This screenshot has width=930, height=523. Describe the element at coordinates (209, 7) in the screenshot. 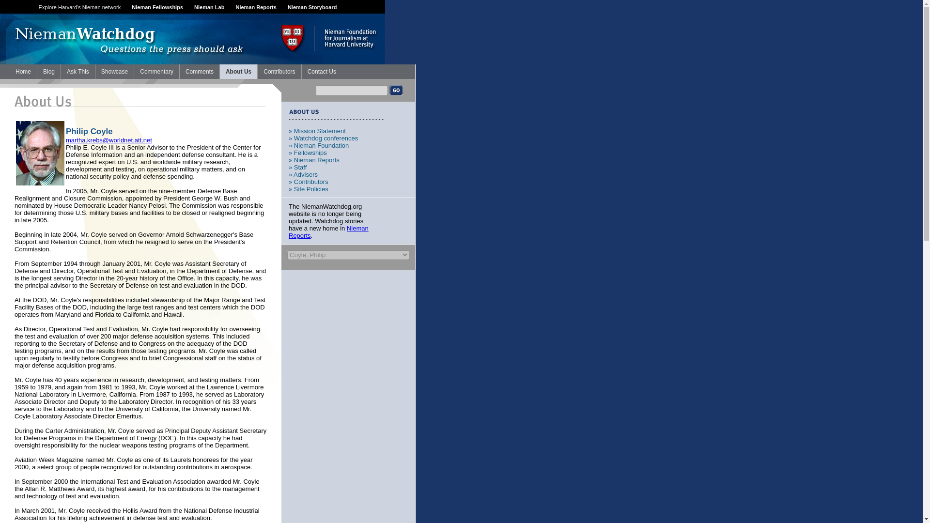

I see `Nieman Lab` at that location.